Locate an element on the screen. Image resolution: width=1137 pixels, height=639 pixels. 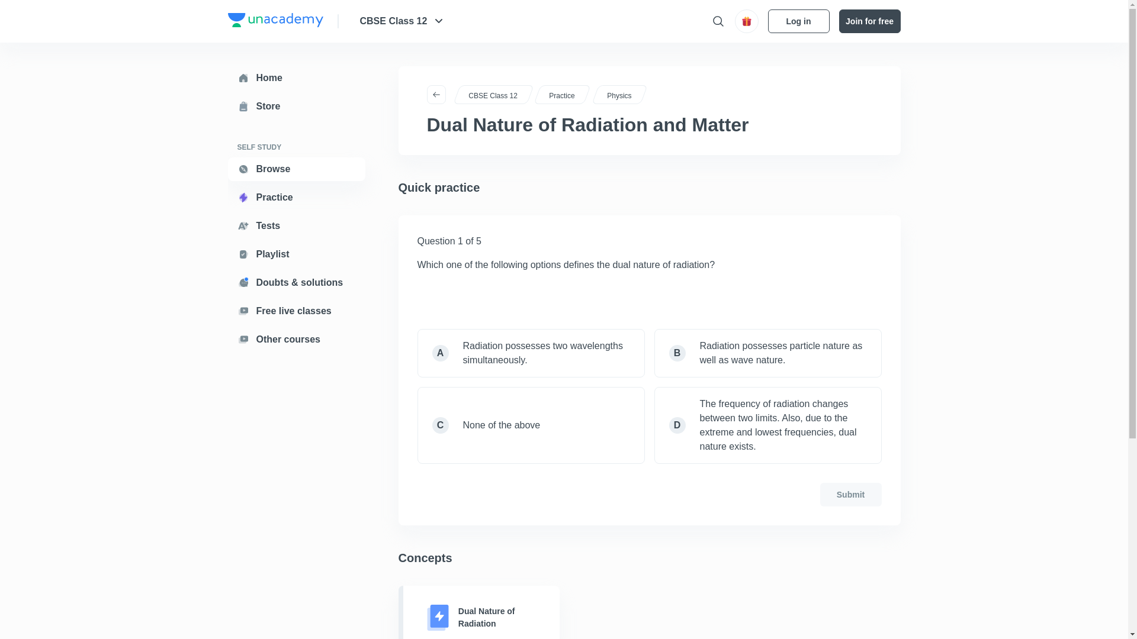
CBSE Class 12 is located at coordinates (403, 21).